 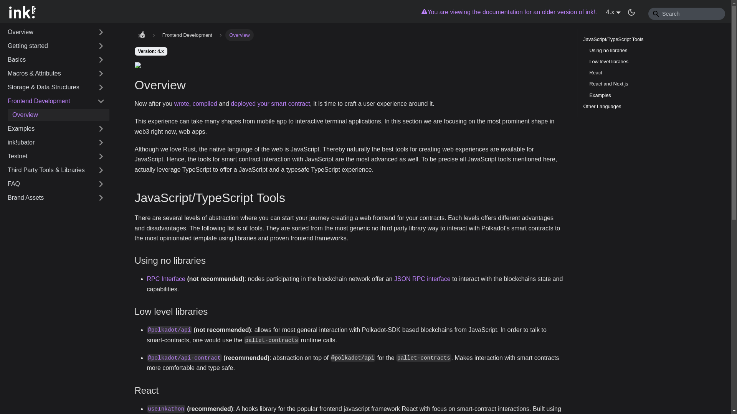 What do you see at coordinates (166, 409) in the screenshot?
I see `useInkathon` at bounding box center [166, 409].